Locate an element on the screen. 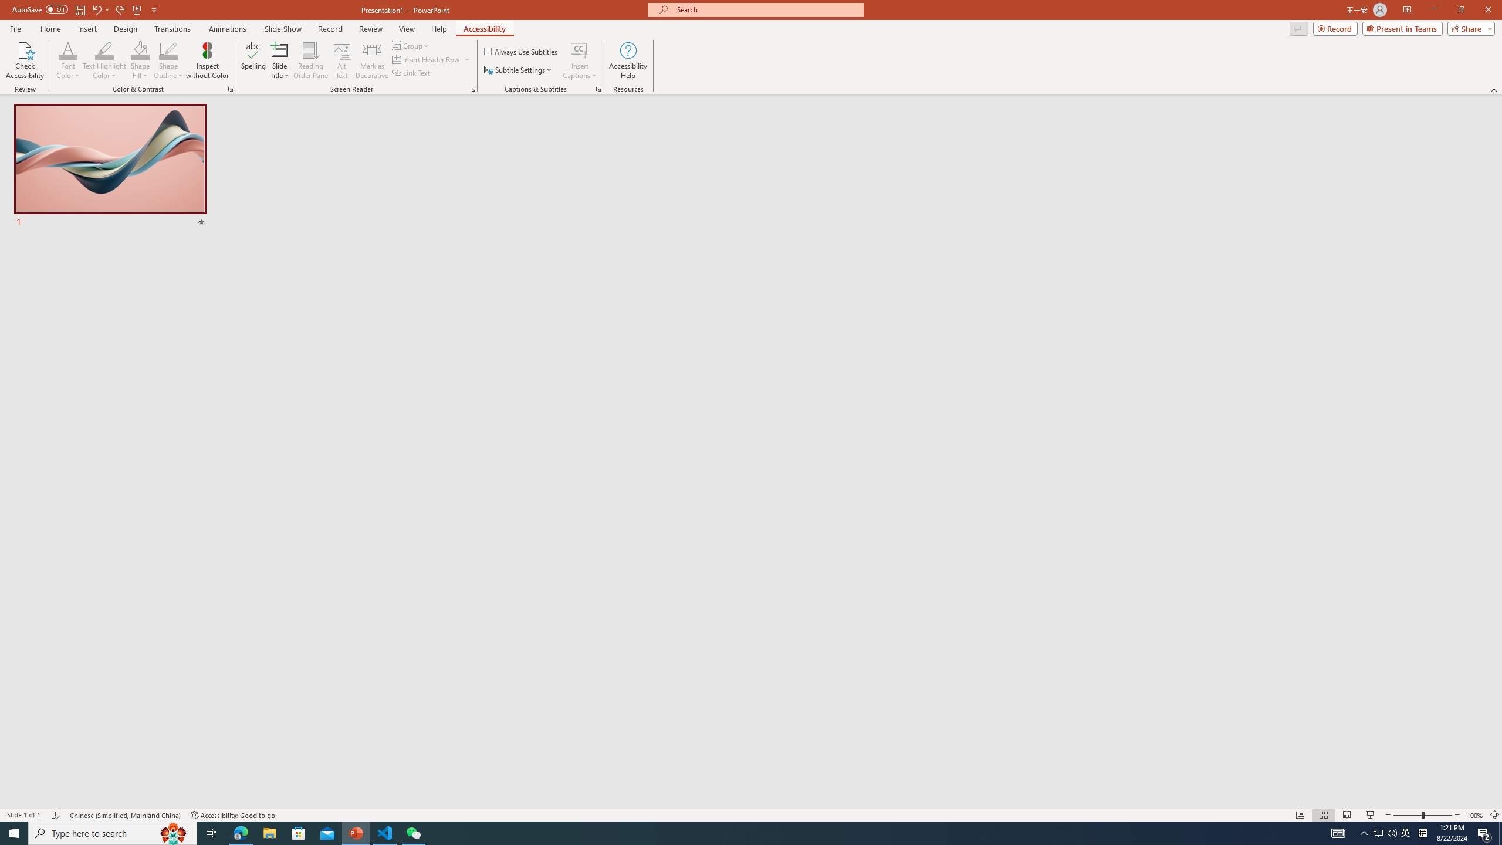 The image size is (1502, 845). Shape Fill Orange, Accent 2 is located at coordinates (140, 50).